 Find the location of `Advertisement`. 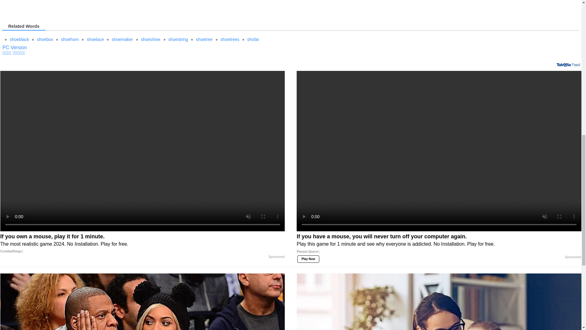

Advertisement is located at coordinates (53, 5).